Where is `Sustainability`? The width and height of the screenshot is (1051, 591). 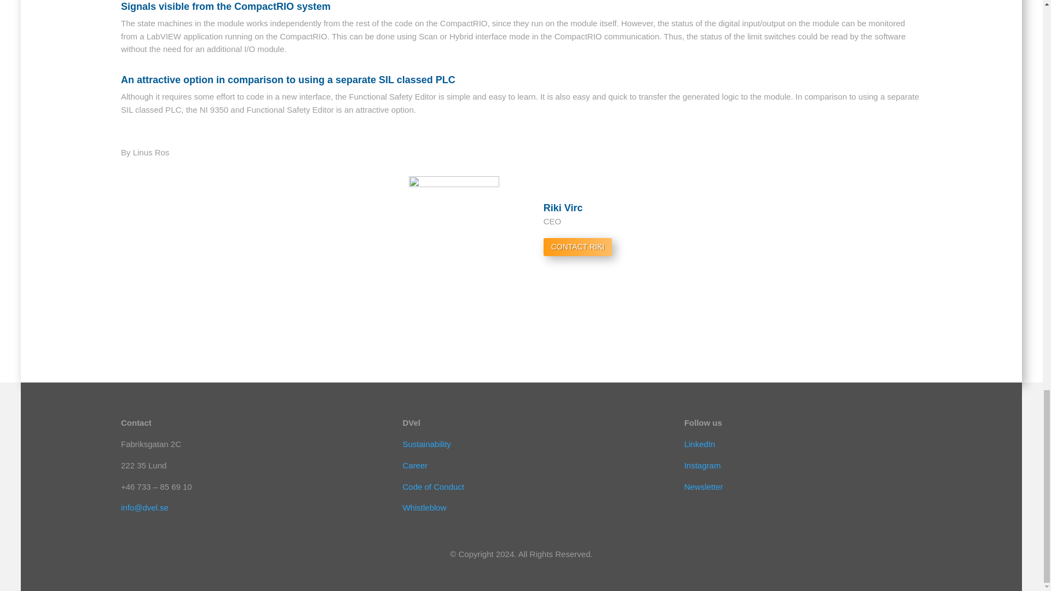 Sustainability is located at coordinates (426, 444).